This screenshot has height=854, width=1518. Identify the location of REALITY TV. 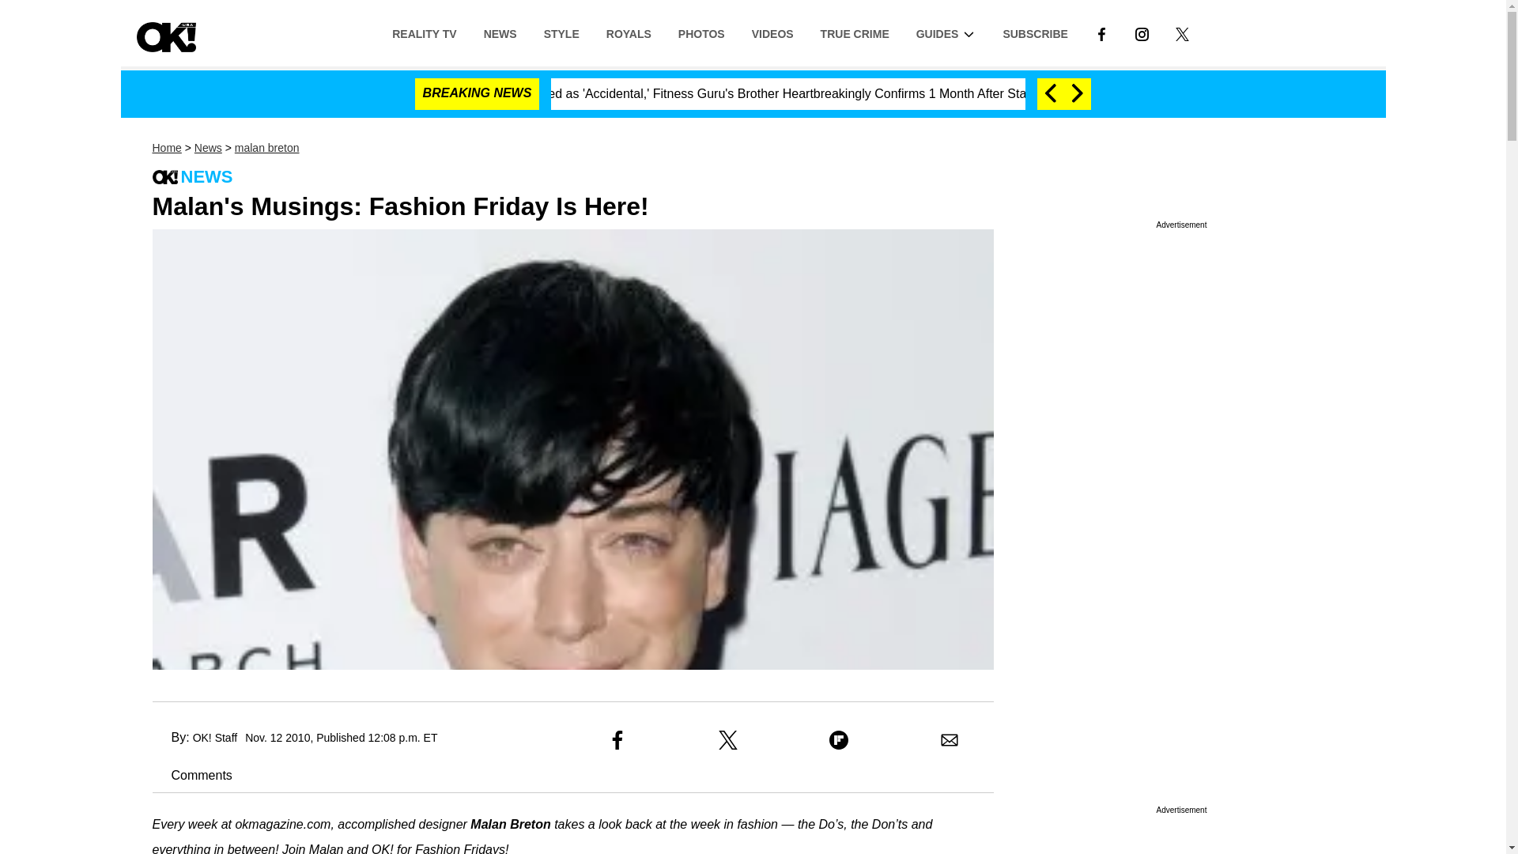
(424, 32).